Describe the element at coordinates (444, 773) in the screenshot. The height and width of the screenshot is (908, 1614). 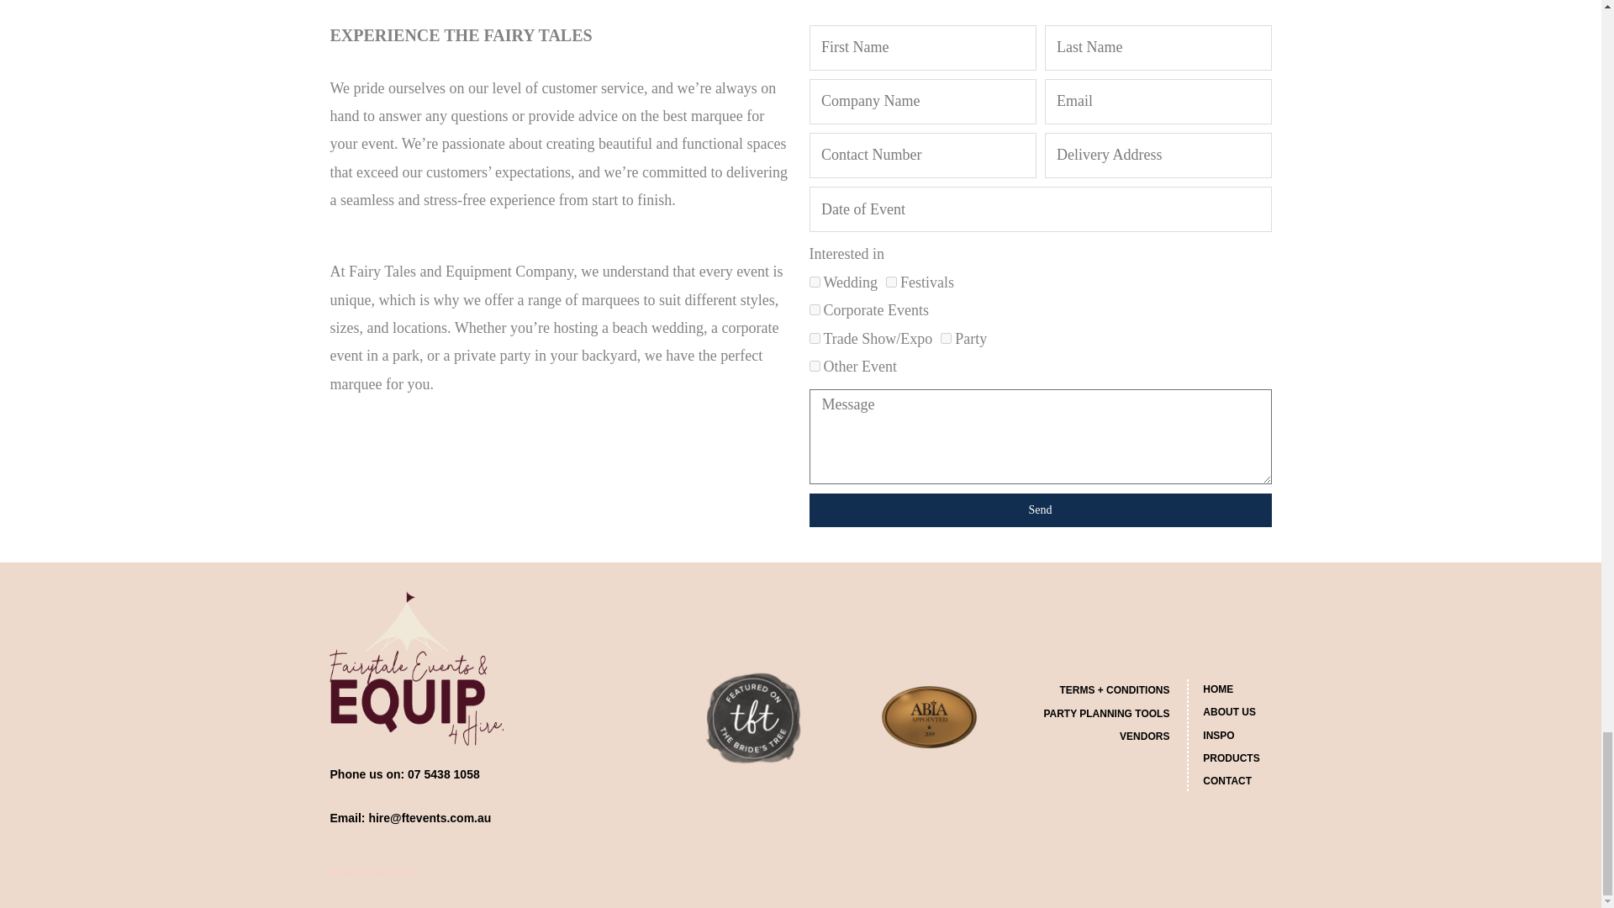
I see `07 5438 1058` at that location.